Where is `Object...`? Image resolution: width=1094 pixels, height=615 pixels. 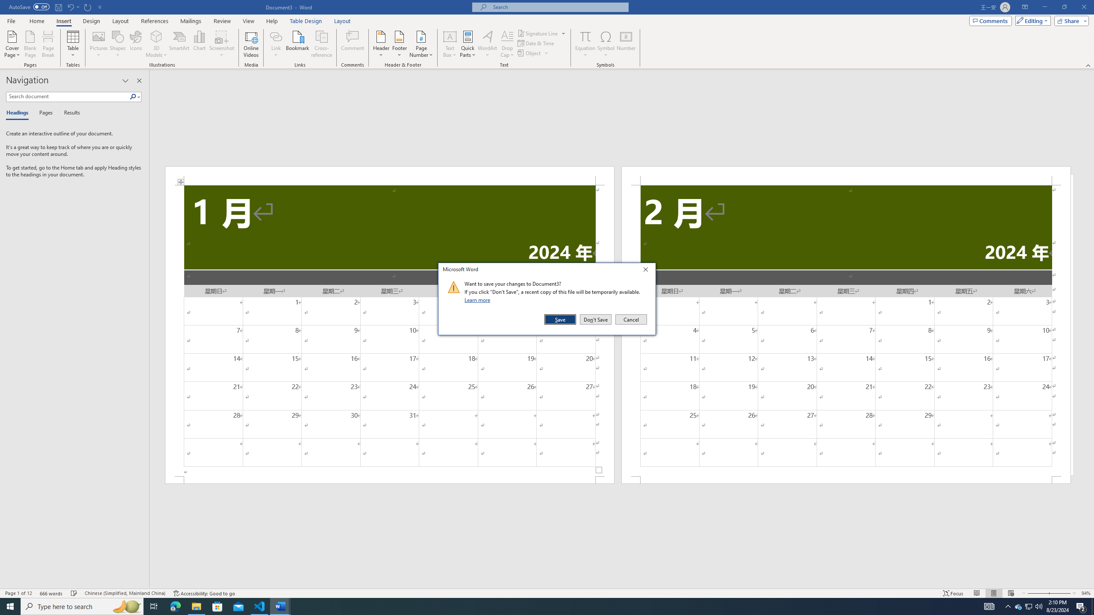 Object... is located at coordinates (533, 53).